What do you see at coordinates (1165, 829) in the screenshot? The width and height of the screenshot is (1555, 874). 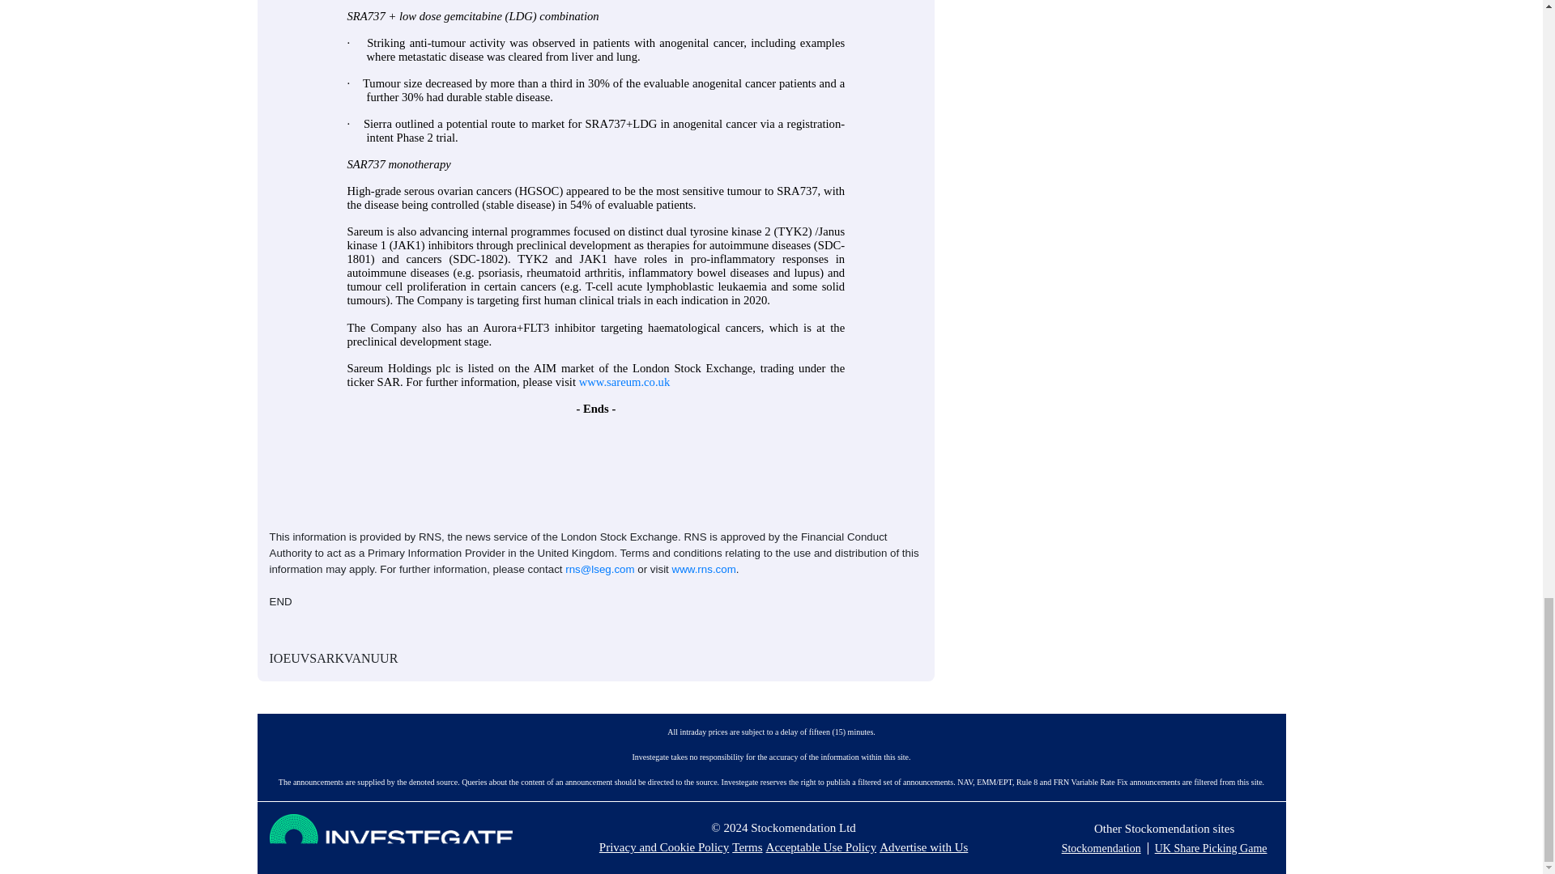 I see `Other Stockomendation sites` at bounding box center [1165, 829].